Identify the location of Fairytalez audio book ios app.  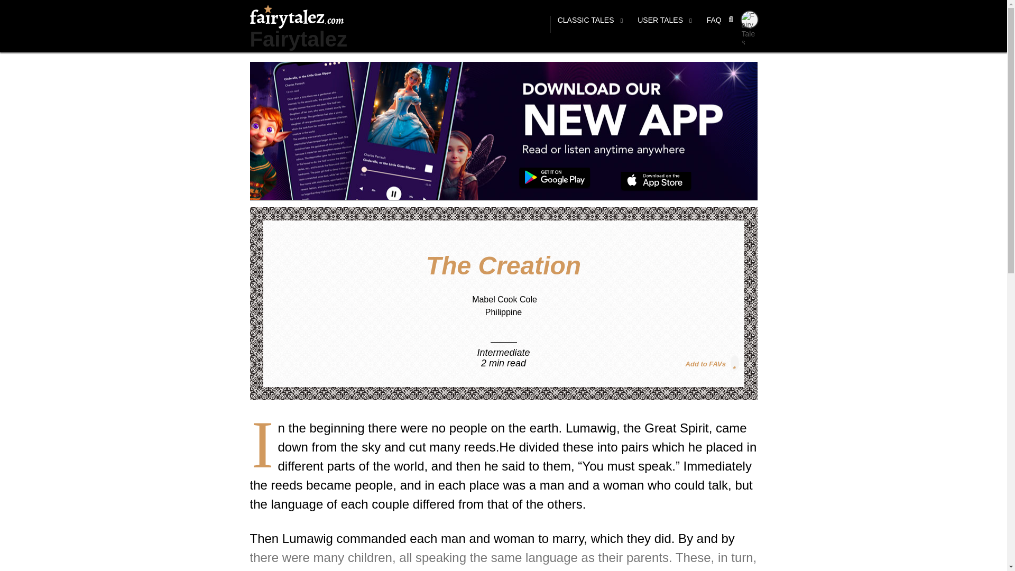
(656, 181).